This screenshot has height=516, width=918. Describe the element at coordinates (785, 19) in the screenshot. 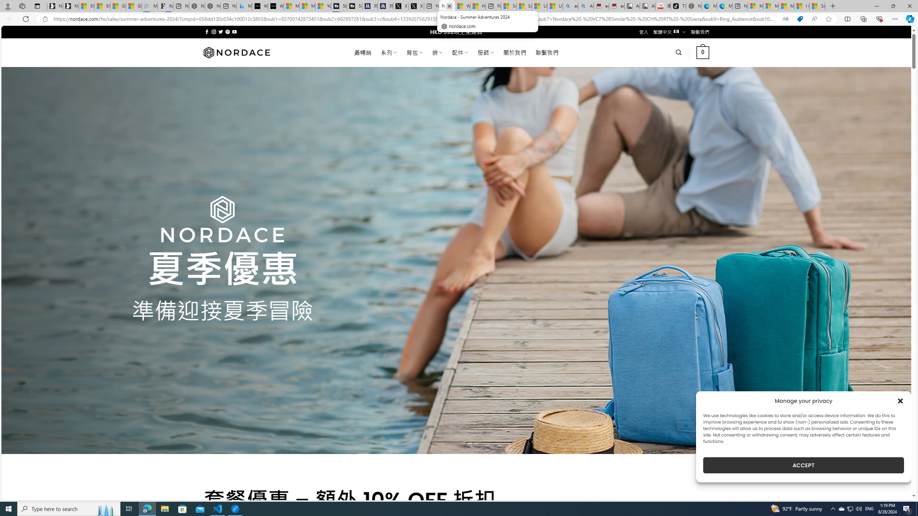

I see `Show translate options` at that location.